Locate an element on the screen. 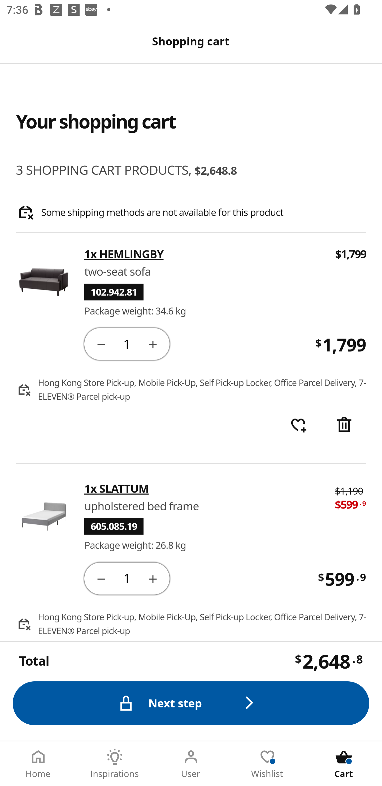 The image size is (382, 786). 1x  SLATTUM 1x  SLATTUM is located at coordinates (203, 488).